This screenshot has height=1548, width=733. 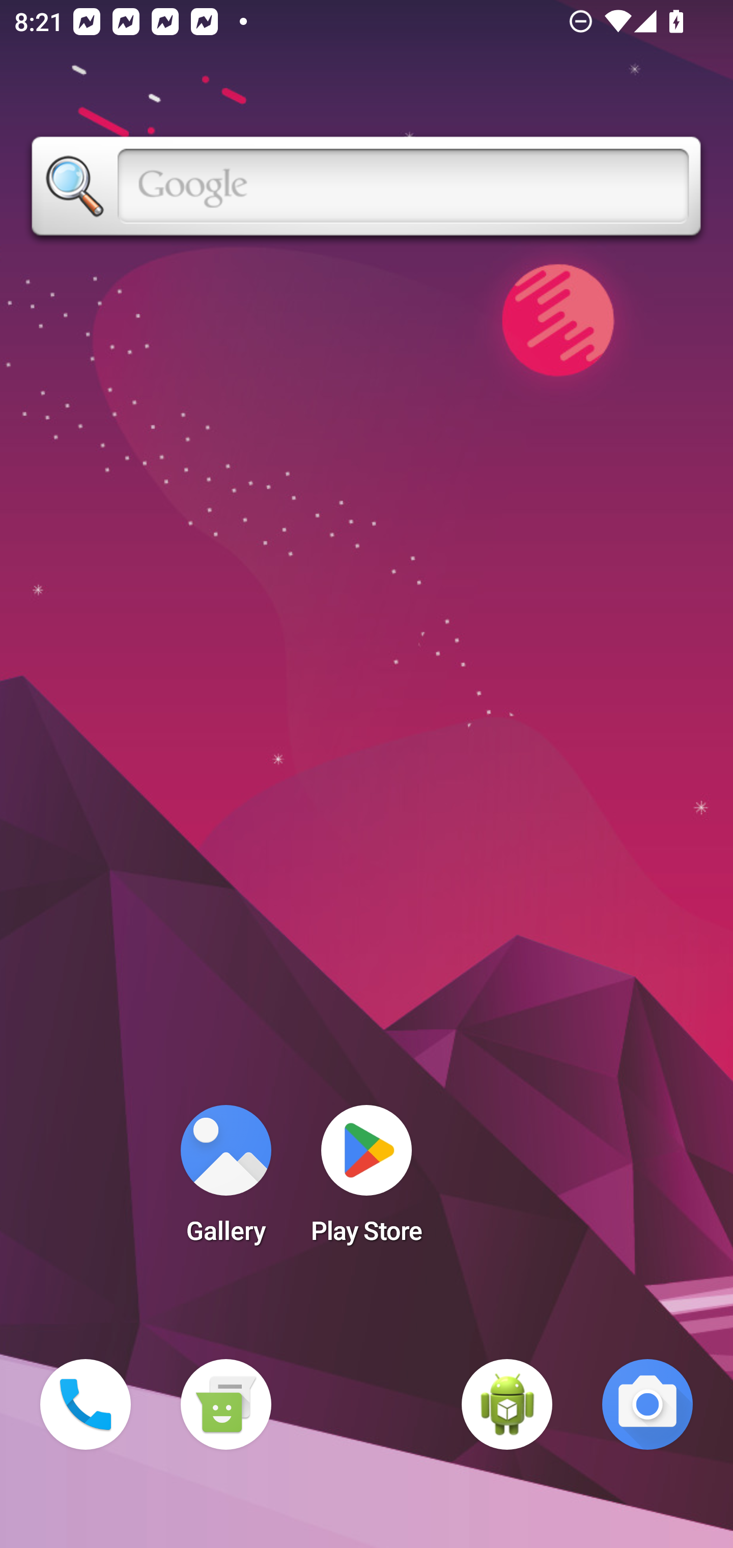 What do you see at coordinates (647, 1404) in the screenshot?
I see `Camera` at bounding box center [647, 1404].